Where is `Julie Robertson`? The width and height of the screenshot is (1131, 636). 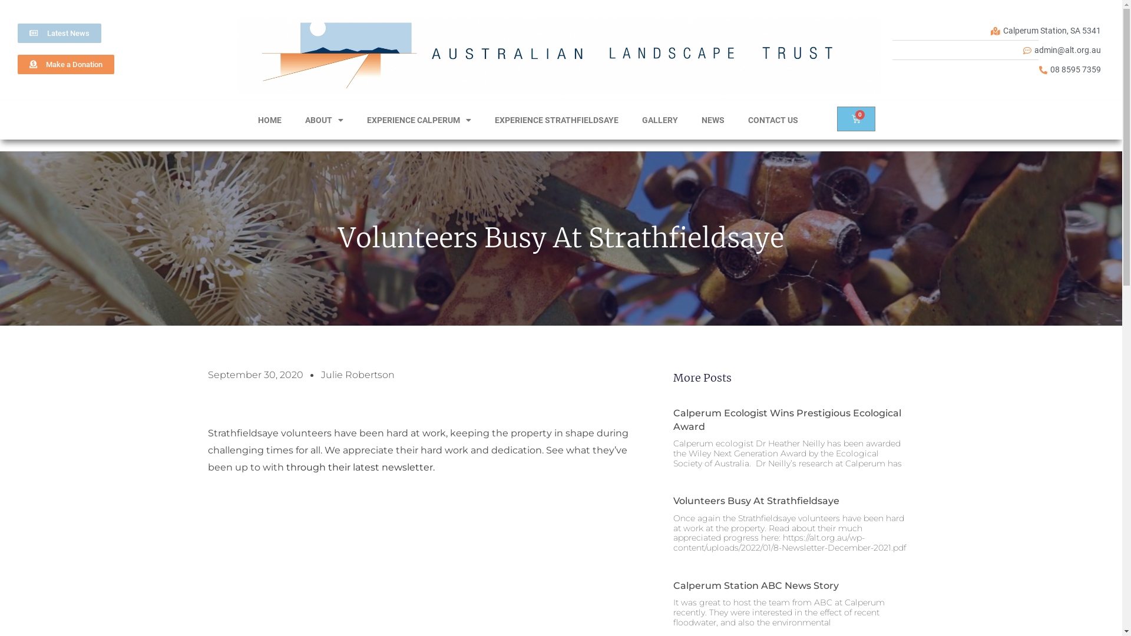 Julie Robertson is located at coordinates (357, 376).